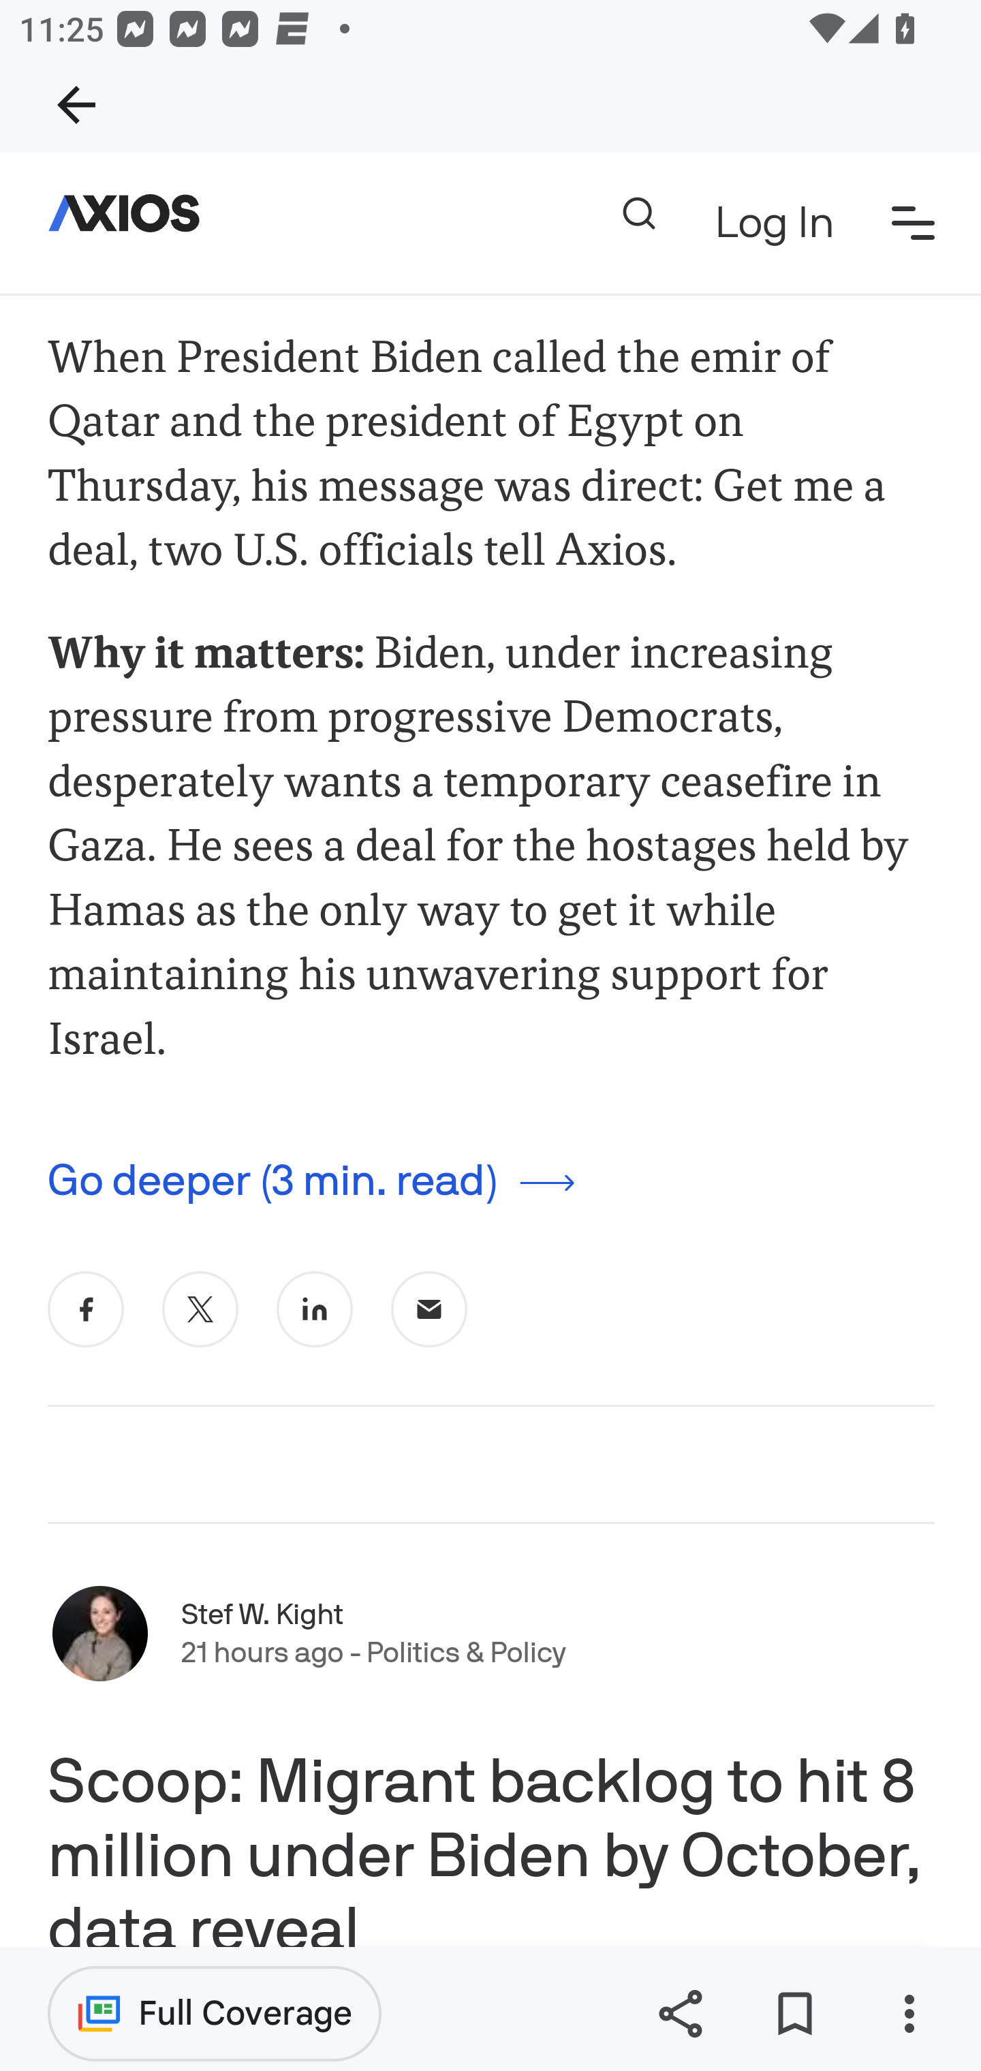 Image resolution: width=981 pixels, height=2071 pixels. I want to click on Stef W. Kight, so click(263, 1615).